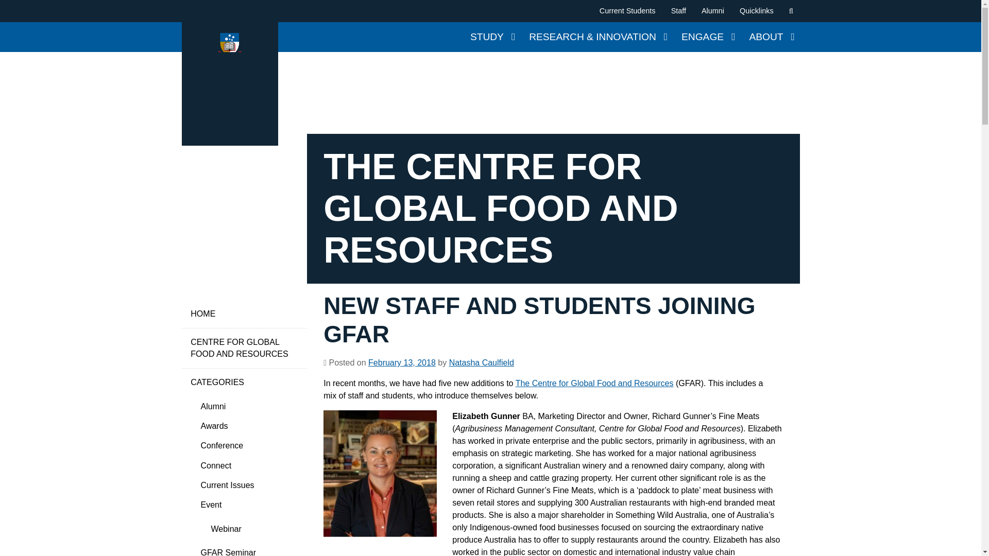 The width and height of the screenshot is (989, 556). Describe the element at coordinates (248, 485) in the screenshot. I see `Current Issues` at that location.